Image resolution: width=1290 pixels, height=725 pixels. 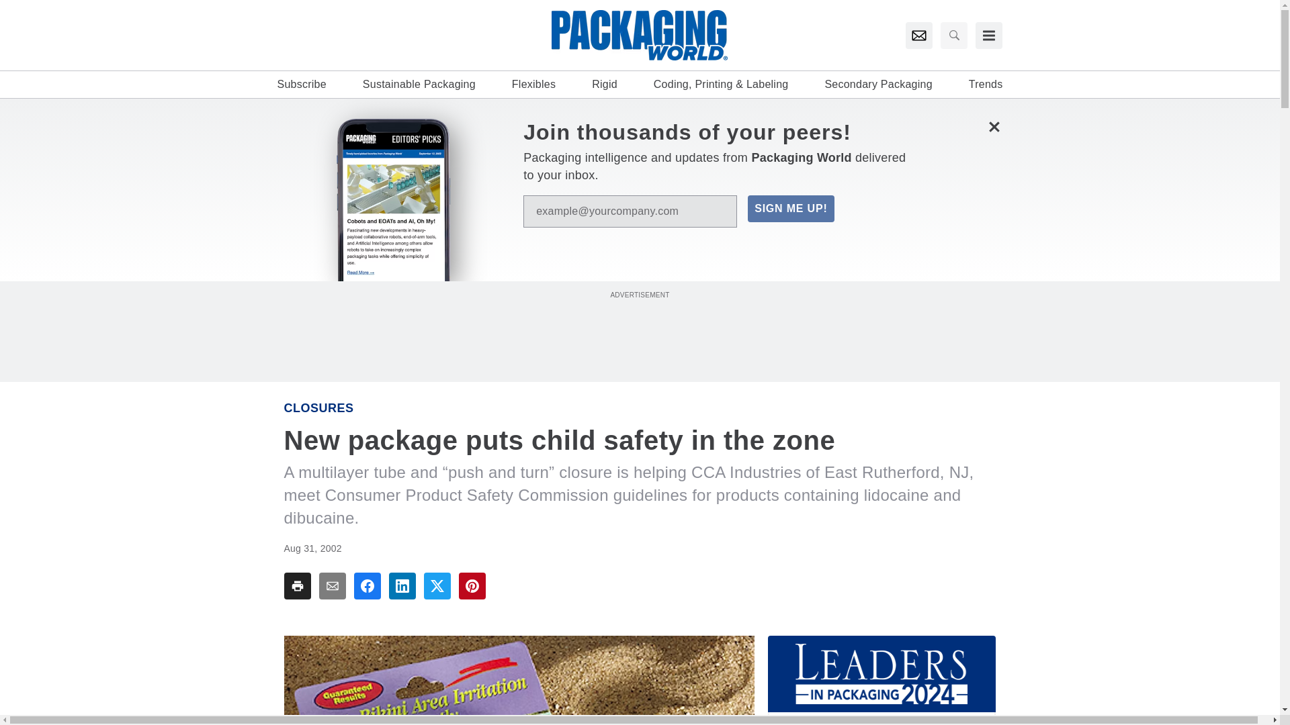 I want to click on Share To print, so click(x=297, y=586).